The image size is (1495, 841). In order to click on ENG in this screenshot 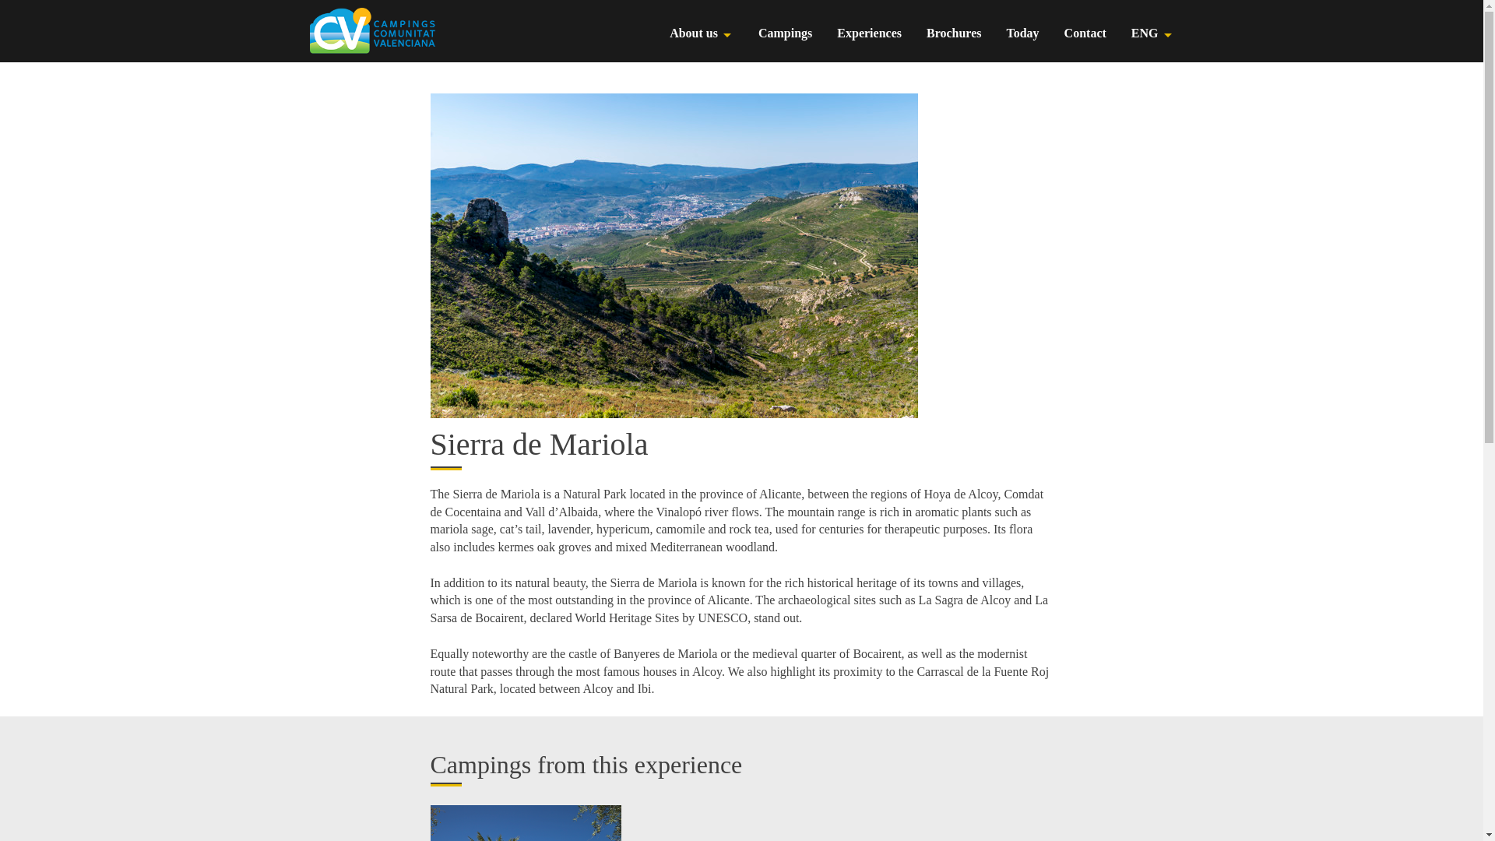, I will do `click(1145, 33)`.